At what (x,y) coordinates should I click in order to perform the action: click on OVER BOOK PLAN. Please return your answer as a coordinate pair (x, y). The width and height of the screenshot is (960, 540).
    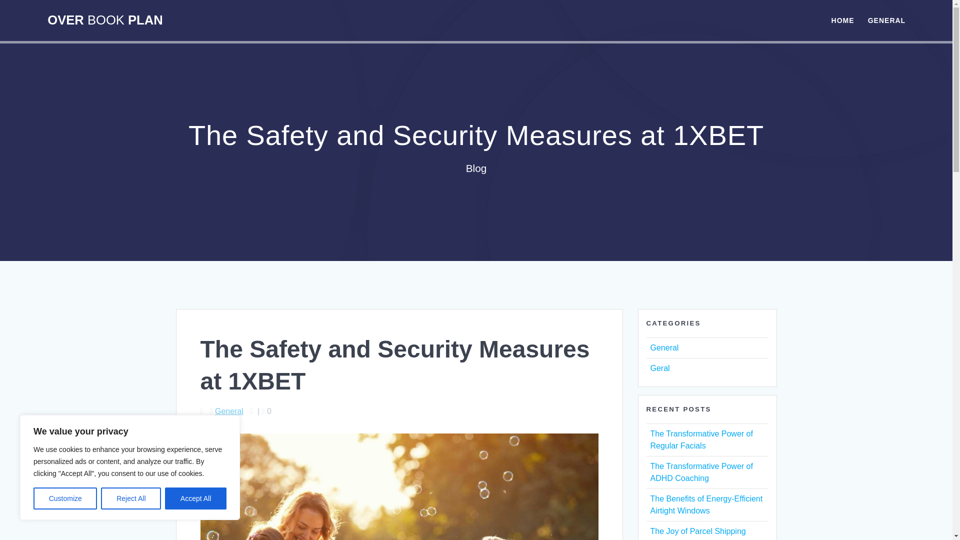
    Looking at the image, I should click on (104, 20).